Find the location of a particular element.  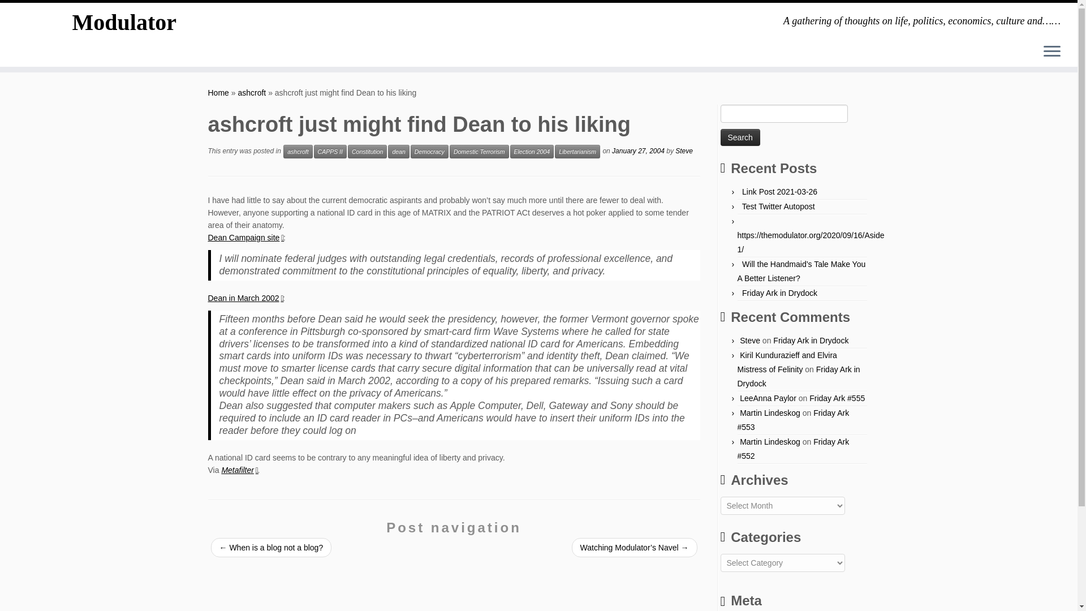

ashcroft is located at coordinates (298, 151).